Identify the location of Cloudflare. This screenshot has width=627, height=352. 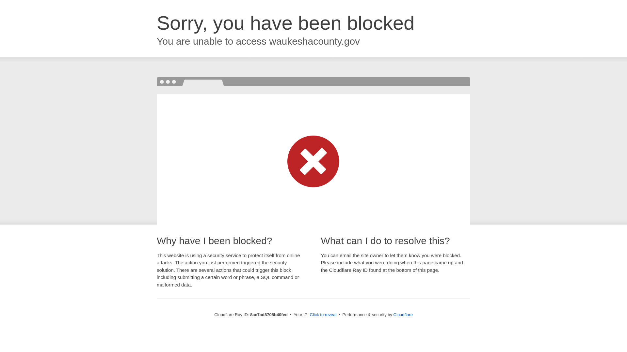
(403, 315).